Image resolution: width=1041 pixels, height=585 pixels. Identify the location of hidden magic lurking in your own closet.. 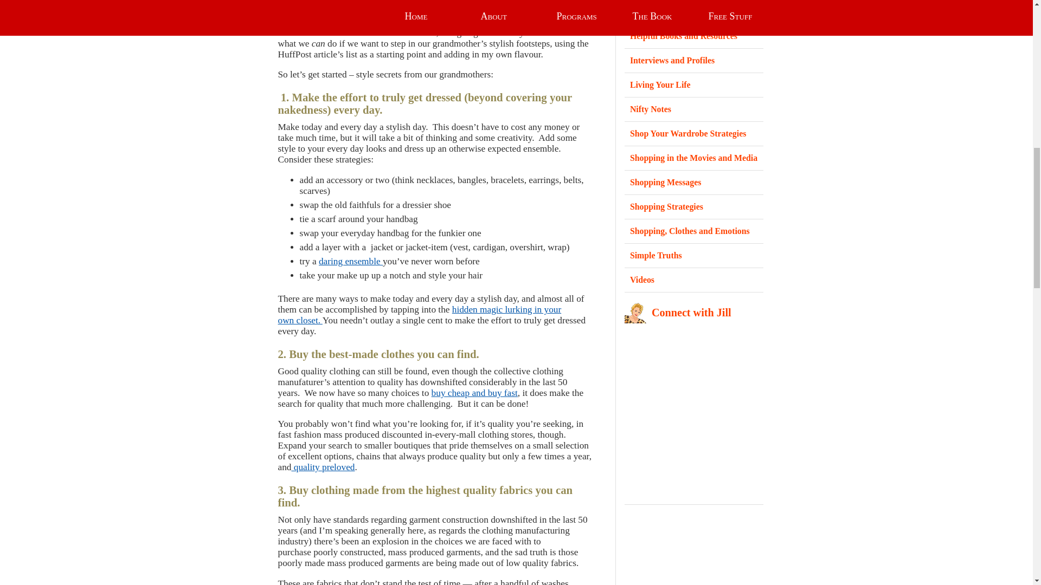
(419, 314).